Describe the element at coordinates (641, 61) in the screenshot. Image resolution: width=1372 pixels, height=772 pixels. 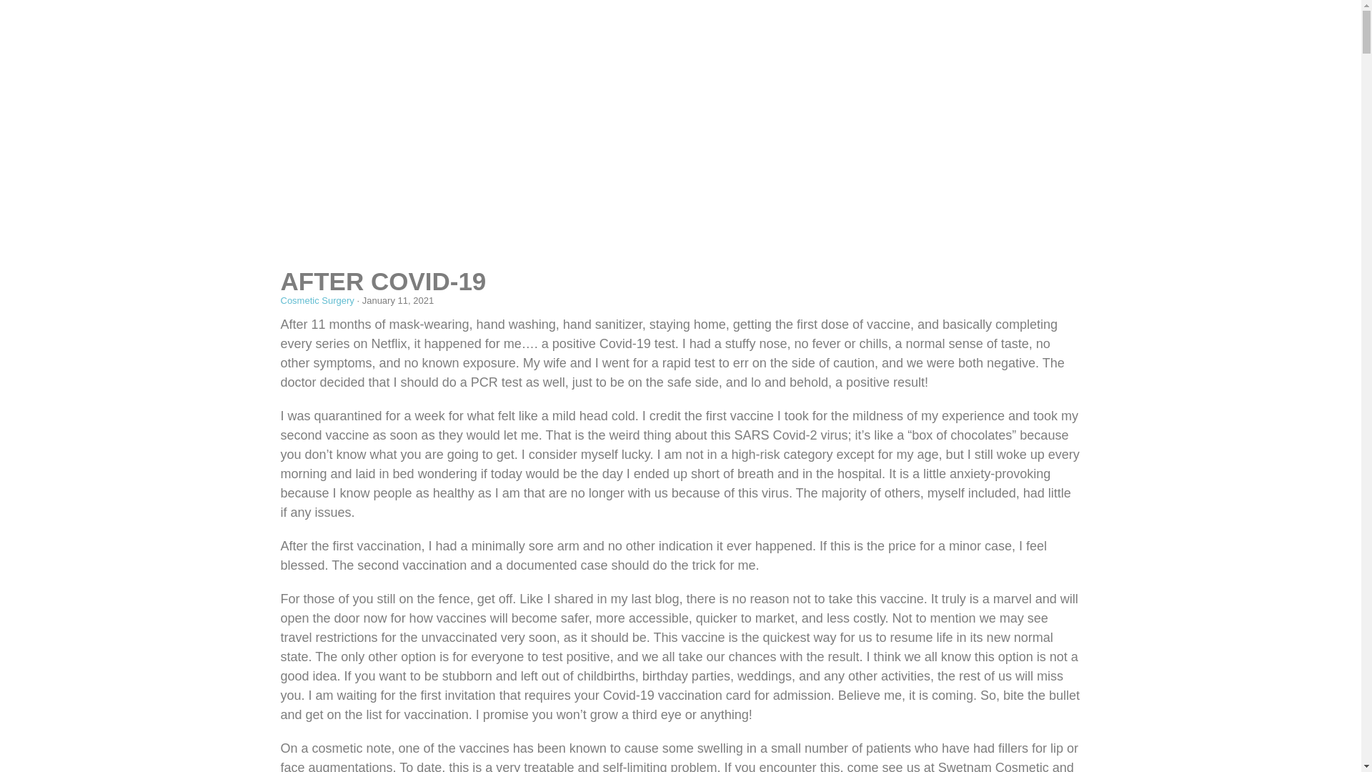
I see `SURGICAL` at that location.